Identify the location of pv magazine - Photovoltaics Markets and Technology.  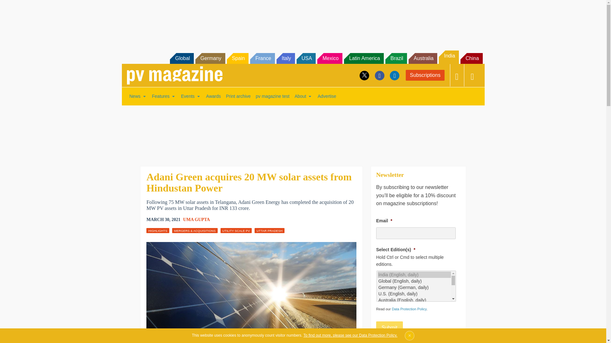
(174, 75).